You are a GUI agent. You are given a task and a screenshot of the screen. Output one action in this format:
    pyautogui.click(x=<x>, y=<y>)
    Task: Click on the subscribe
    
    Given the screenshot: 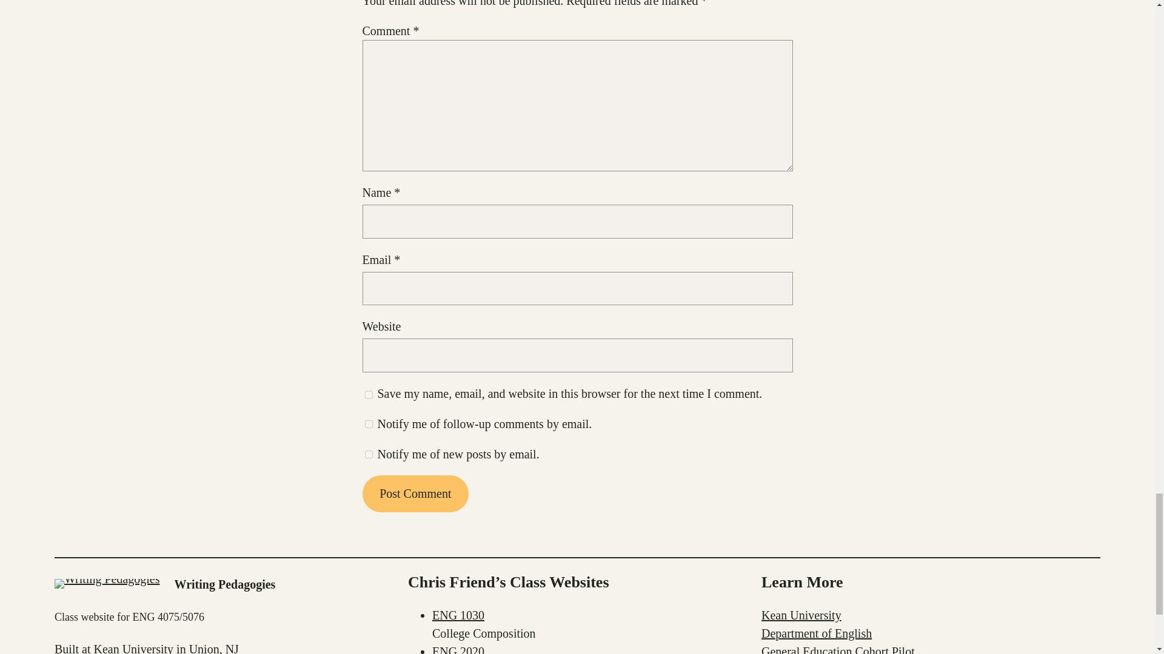 What is the action you would take?
    pyautogui.click(x=369, y=454)
    